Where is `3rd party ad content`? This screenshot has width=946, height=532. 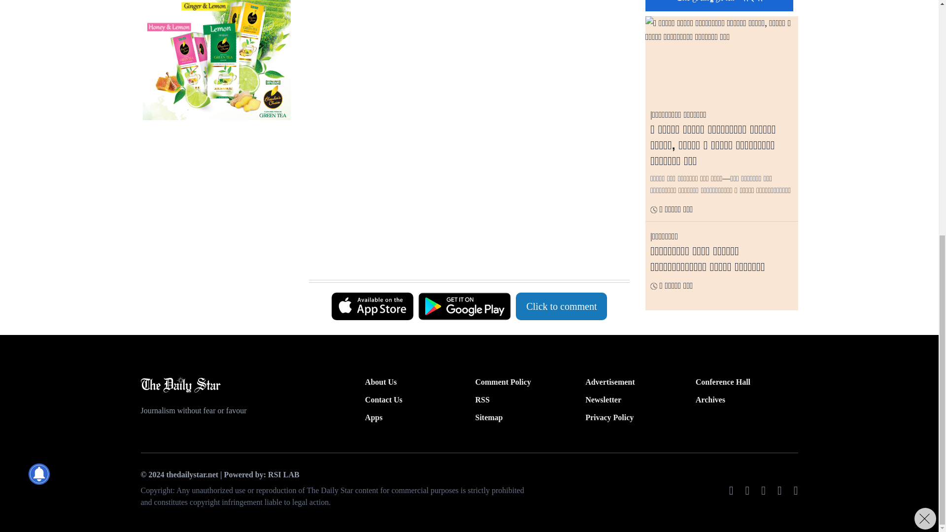 3rd party ad content is located at coordinates (464, 46).